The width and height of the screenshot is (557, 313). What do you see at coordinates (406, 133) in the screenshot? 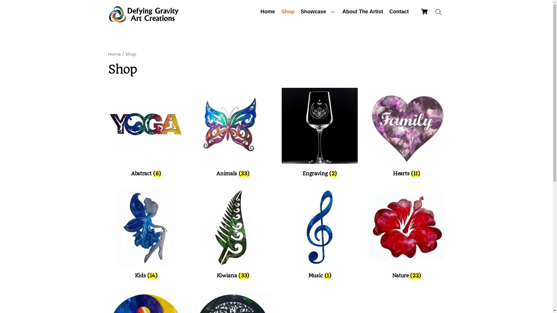
I see `Hearts (11)` at bounding box center [406, 133].